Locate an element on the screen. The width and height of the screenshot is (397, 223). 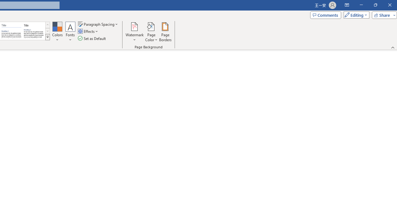
Fonts is located at coordinates (70, 32).